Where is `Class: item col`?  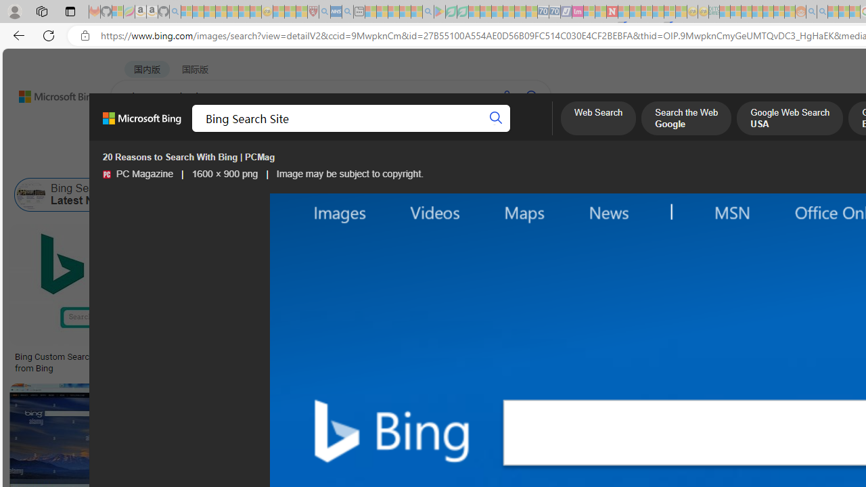 Class: item col is located at coordinates (731, 195).